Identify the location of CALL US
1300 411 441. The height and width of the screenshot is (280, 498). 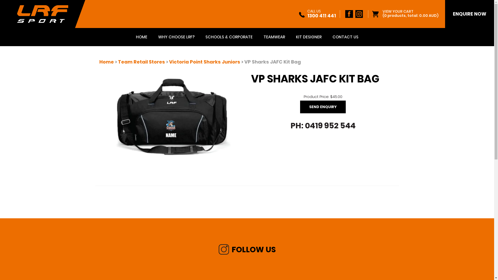
(317, 14).